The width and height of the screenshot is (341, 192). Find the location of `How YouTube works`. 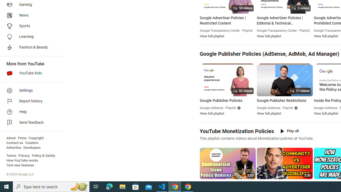

How YouTube works is located at coordinates (22, 161).